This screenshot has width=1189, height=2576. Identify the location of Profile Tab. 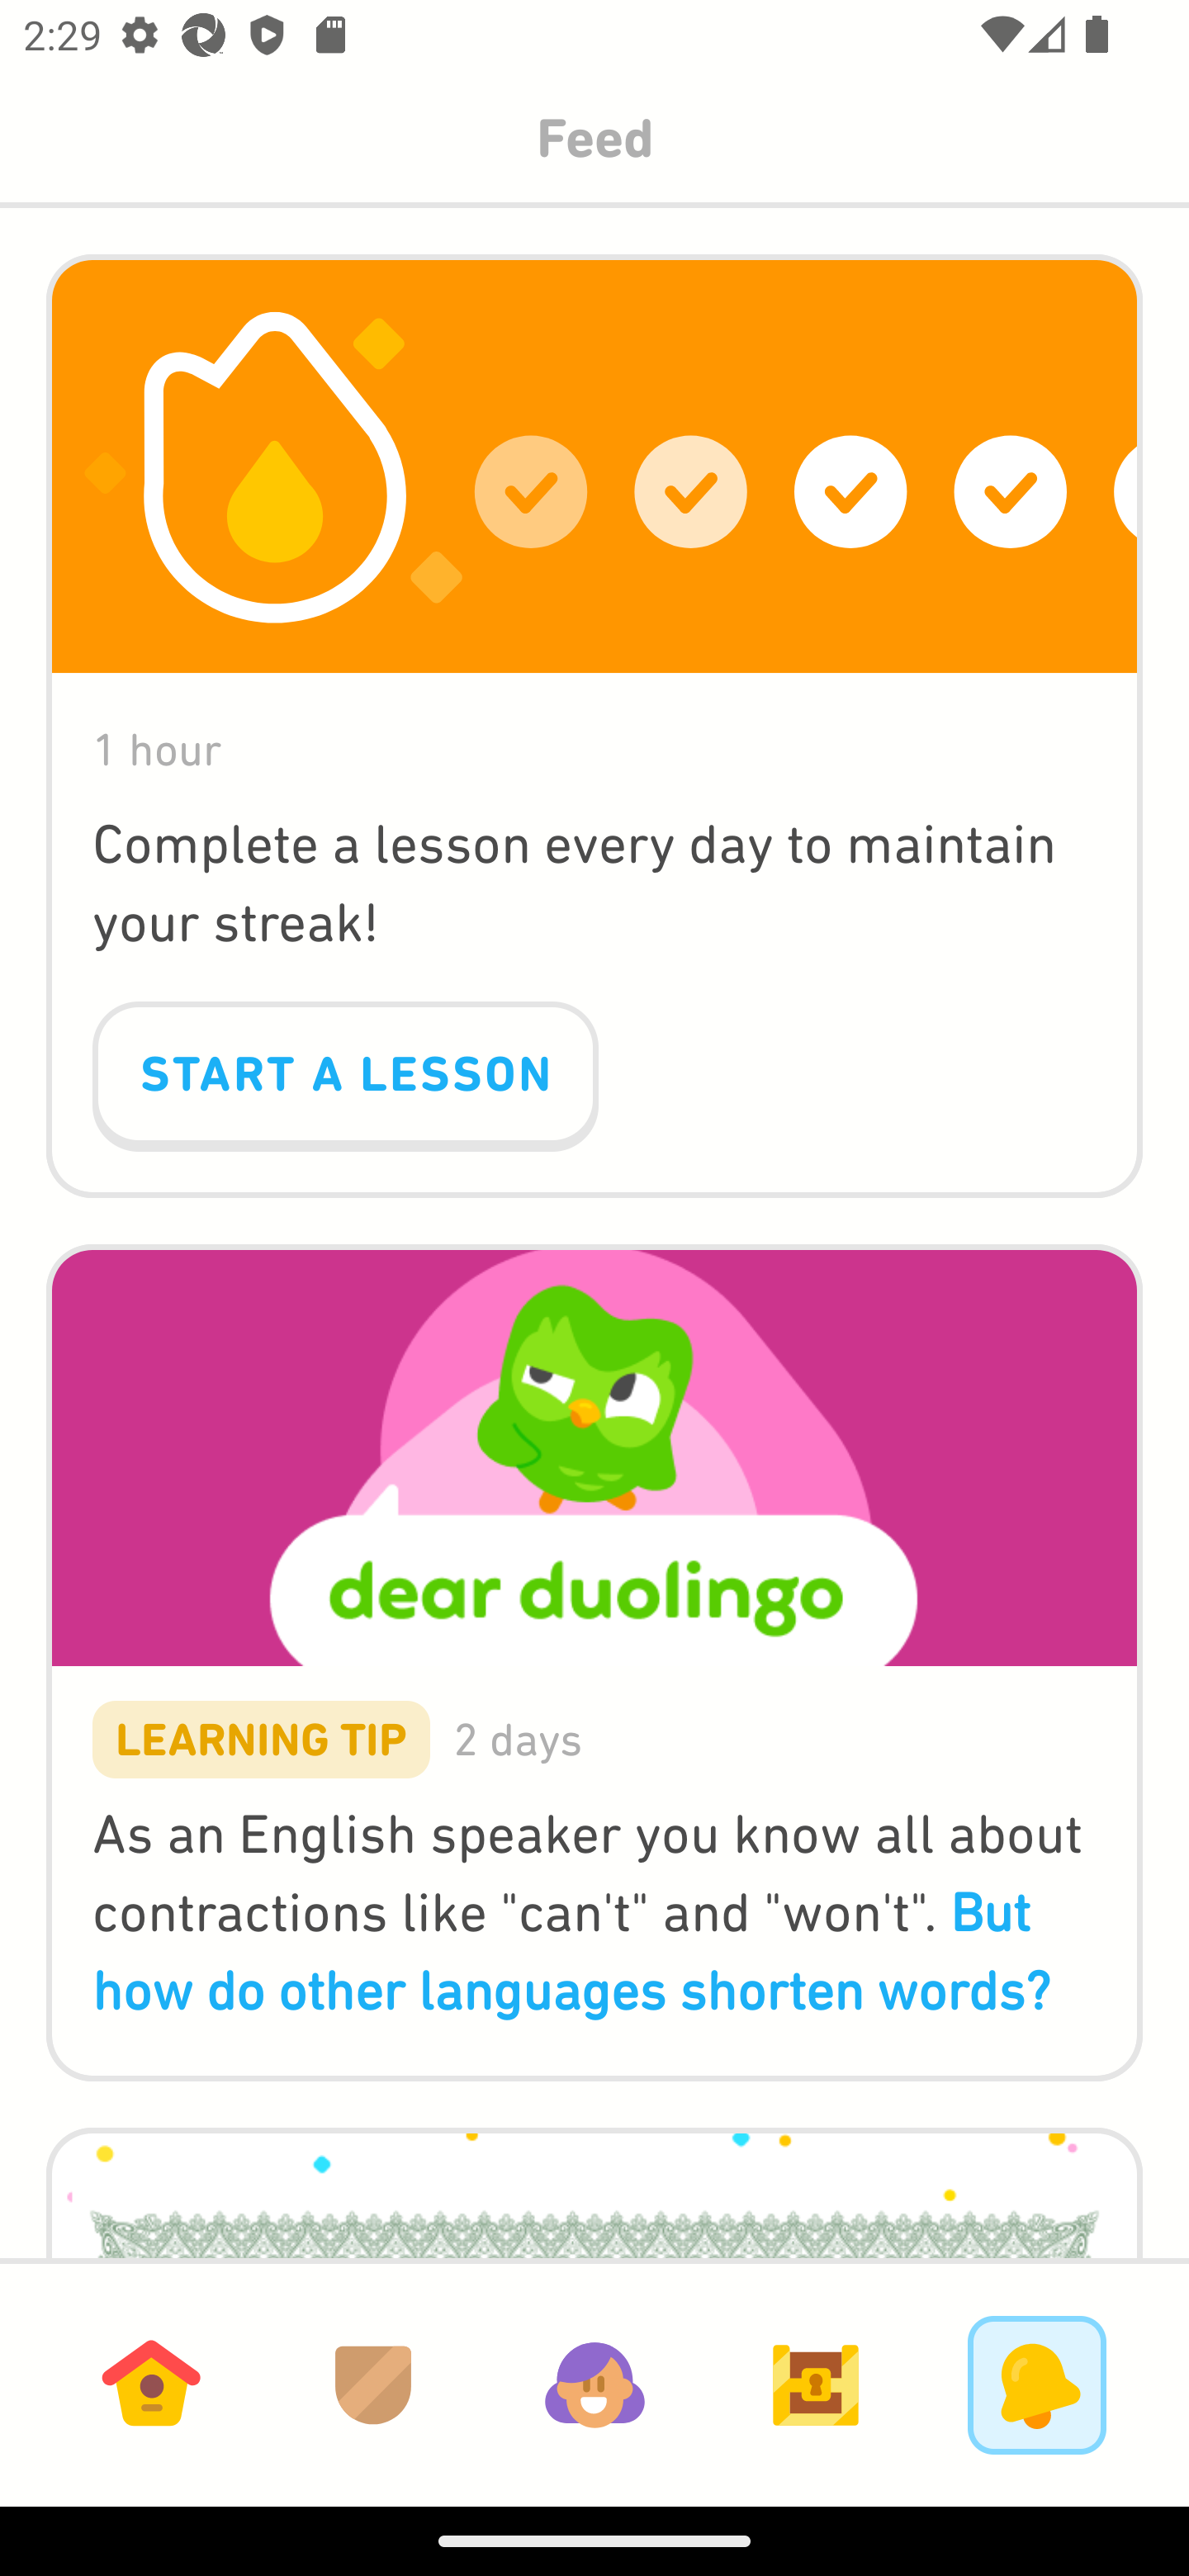
(594, 2384).